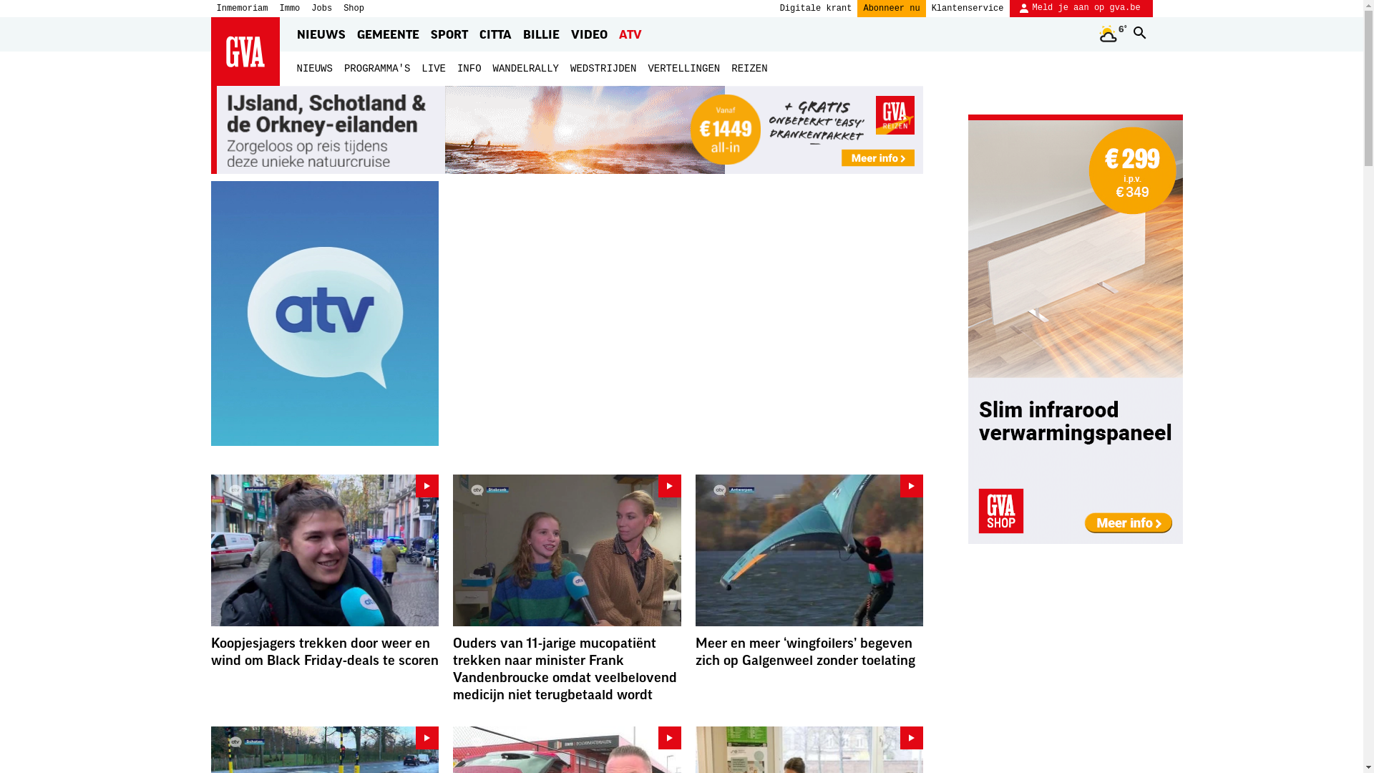  I want to click on INFO, so click(469, 69).